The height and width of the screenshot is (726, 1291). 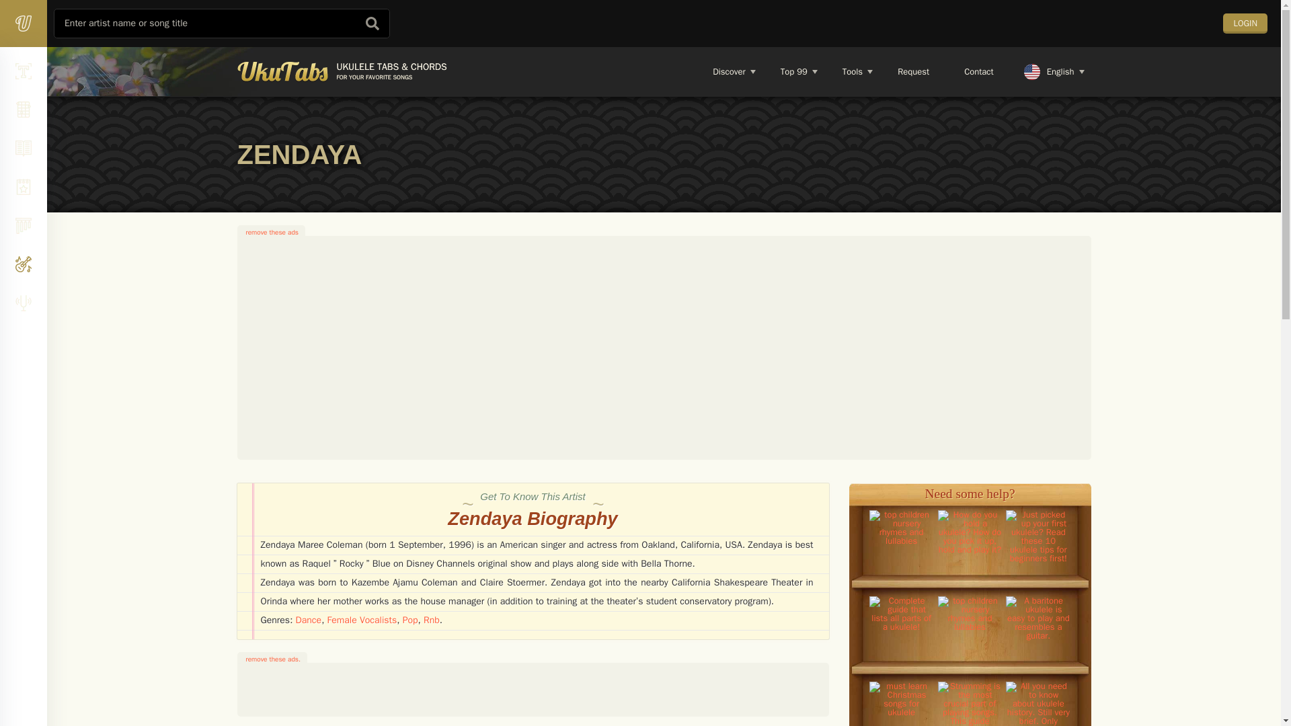 What do you see at coordinates (1245, 23) in the screenshot?
I see `LOGIN` at bounding box center [1245, 23].